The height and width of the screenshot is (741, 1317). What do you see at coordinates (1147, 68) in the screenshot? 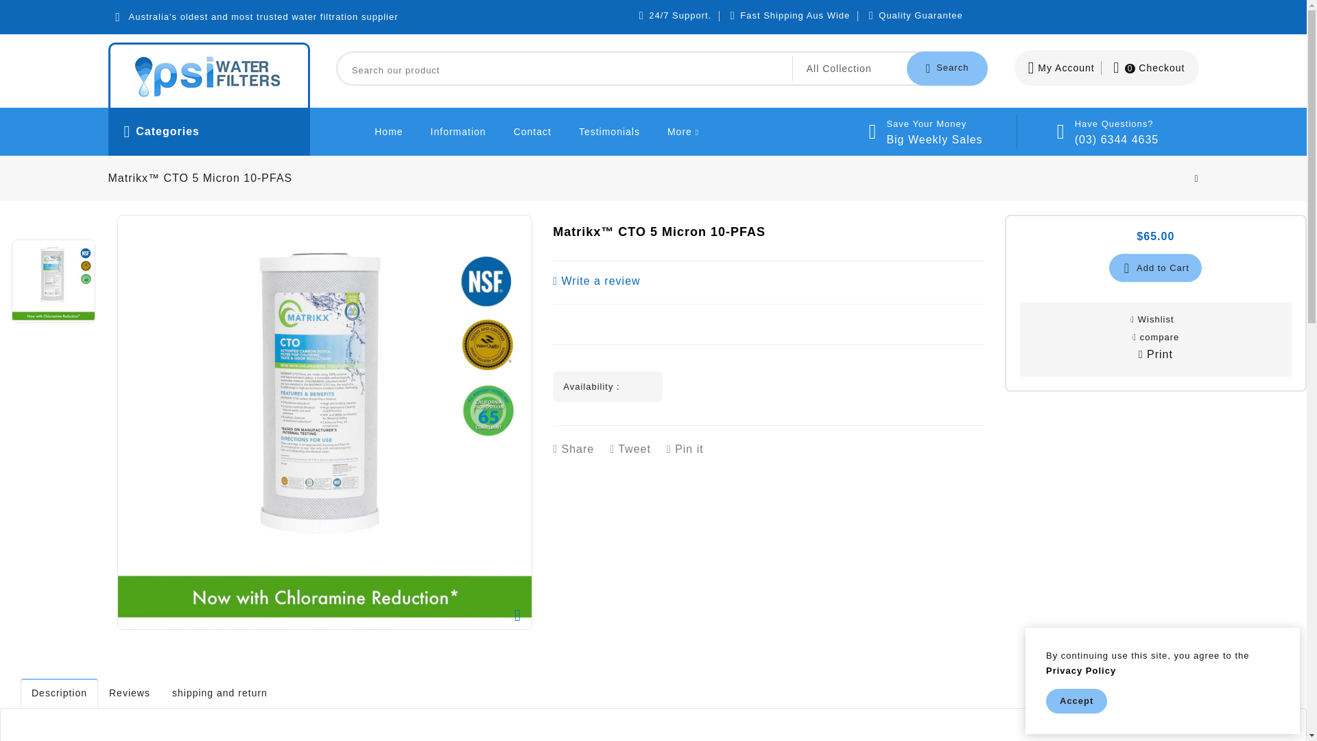
I see `0Checkout` at bounding box center [1147, 68].